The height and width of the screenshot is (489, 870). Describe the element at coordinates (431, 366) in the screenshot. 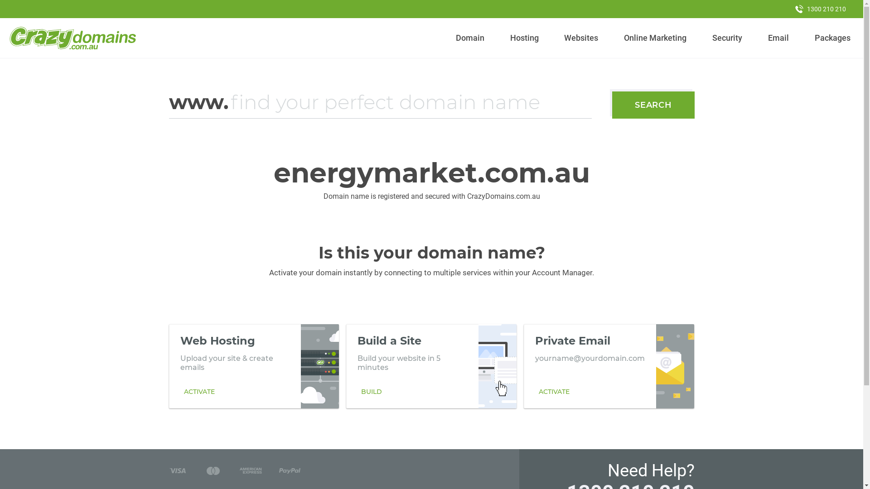

I see `Build a Site
Build your website in 5 minutes
BUILD` at that location.